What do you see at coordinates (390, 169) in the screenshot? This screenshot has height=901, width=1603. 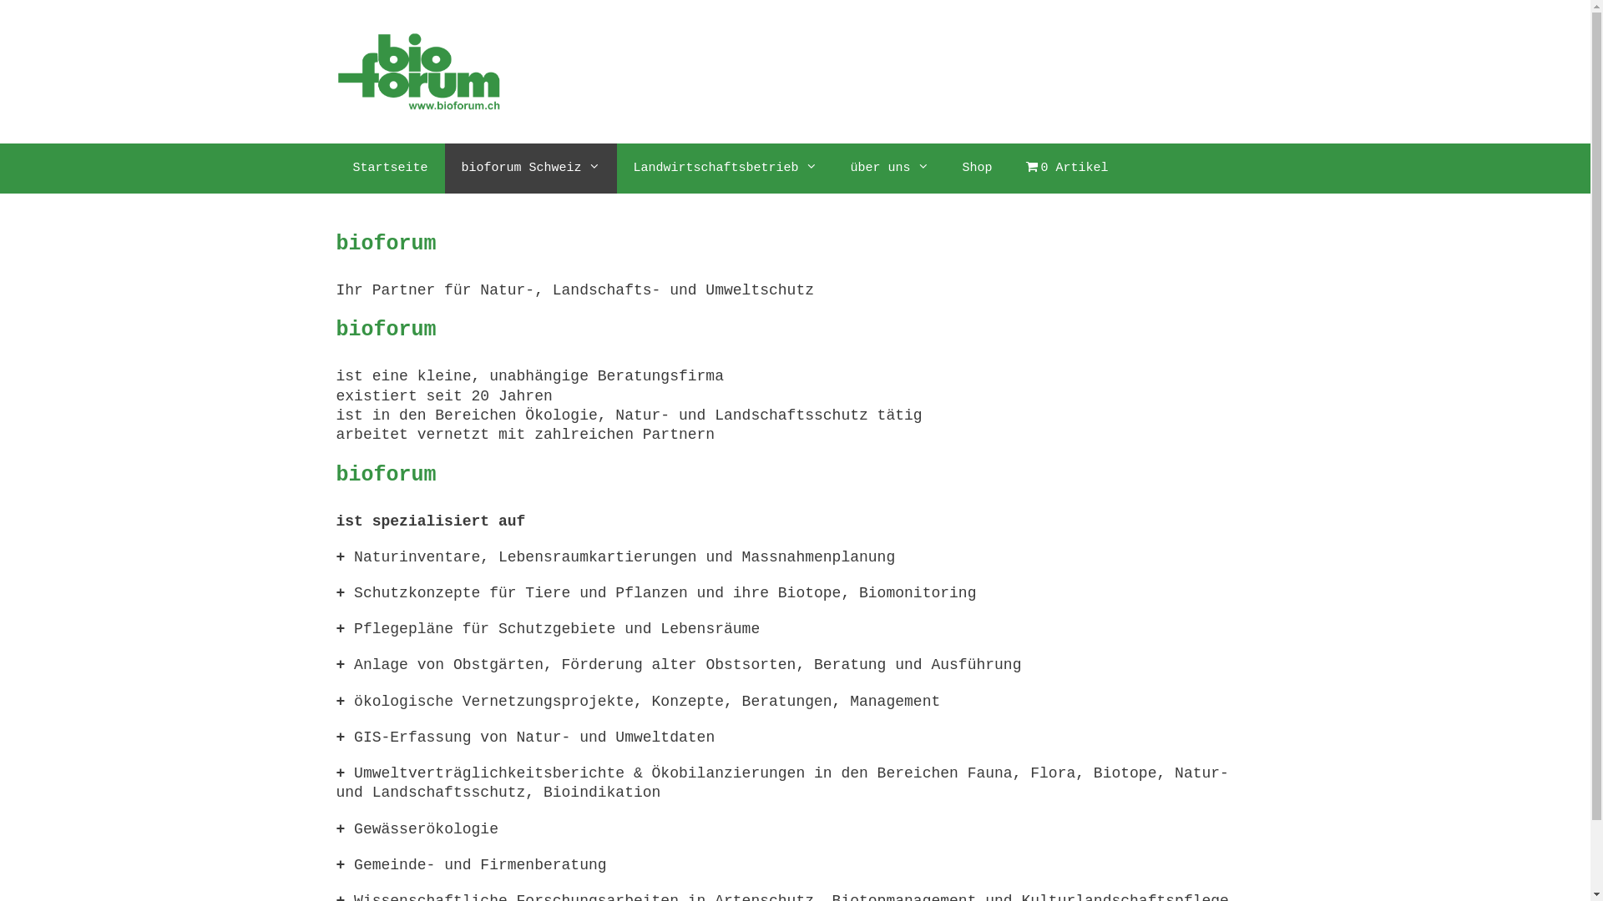 I see `Startseite` at bounding box center [390, 169].